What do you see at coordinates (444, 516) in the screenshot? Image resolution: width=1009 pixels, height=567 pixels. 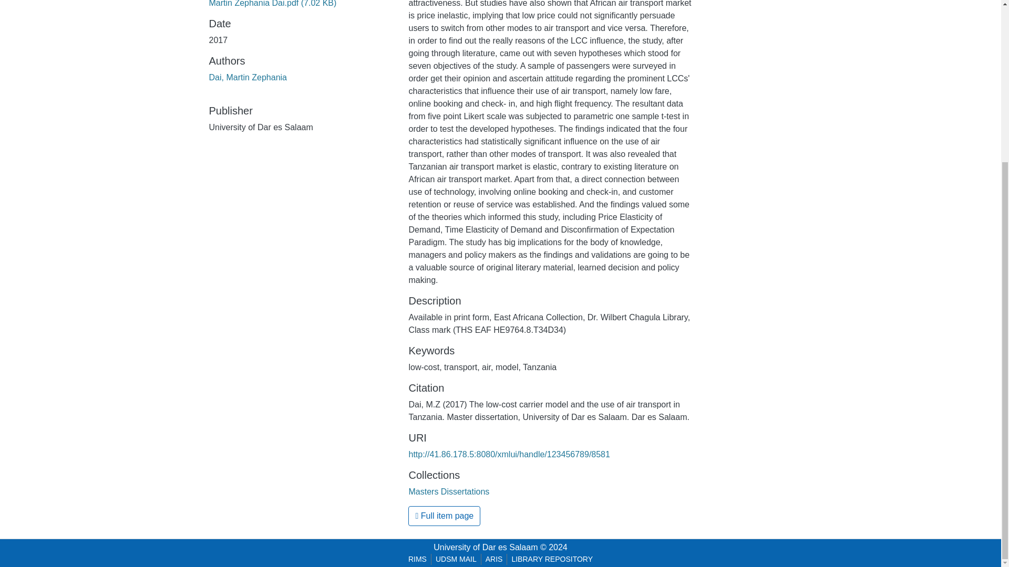 I see `Full item page` at bounding box center [444, 516].